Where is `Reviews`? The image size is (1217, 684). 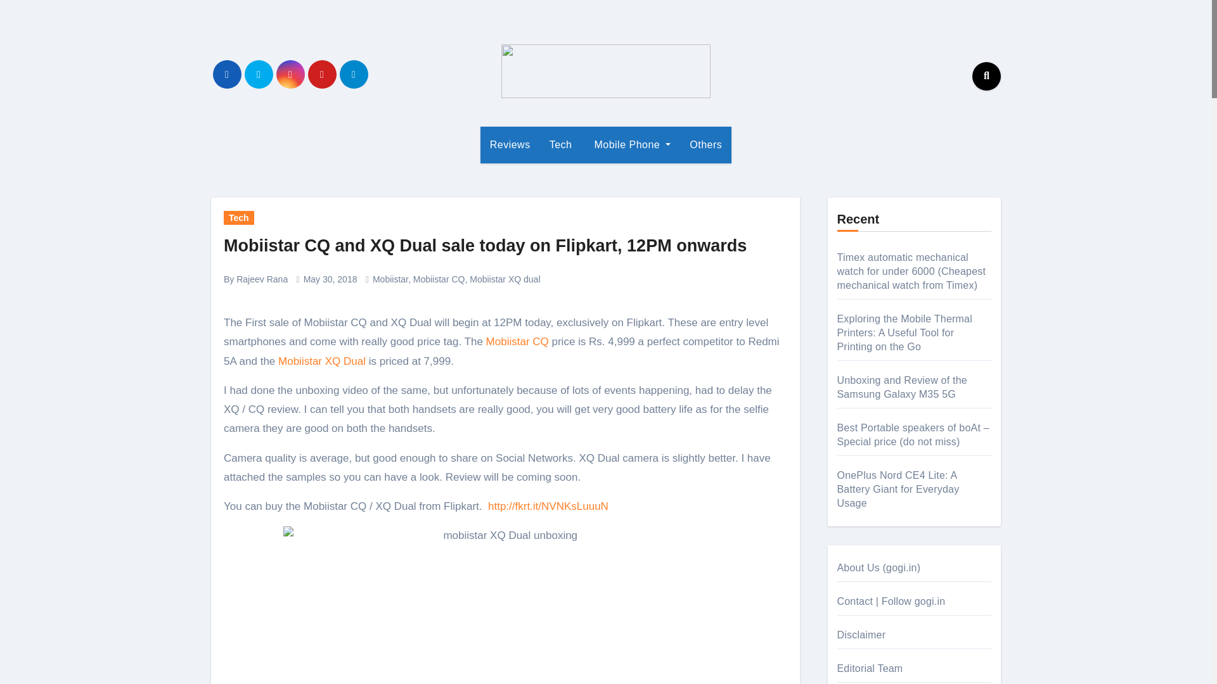
Reviews is located at coordinates (510, 144).